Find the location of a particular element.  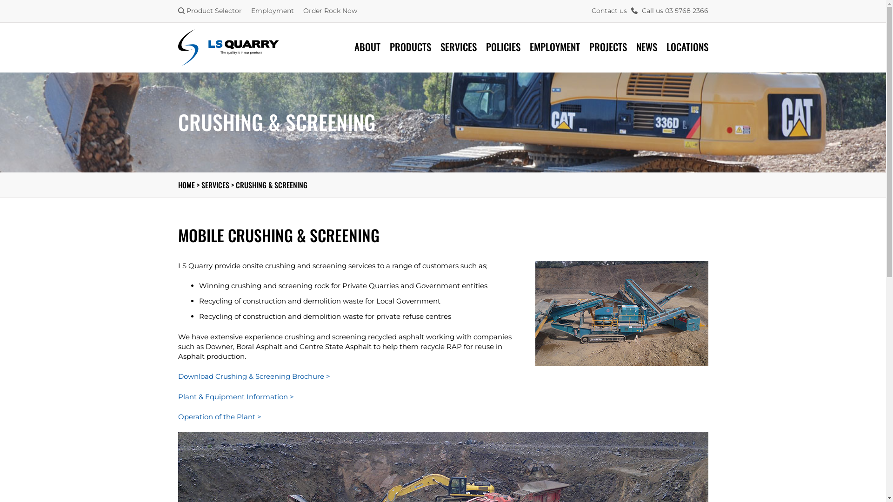

SERVICES is located at coordinates (458, 46).